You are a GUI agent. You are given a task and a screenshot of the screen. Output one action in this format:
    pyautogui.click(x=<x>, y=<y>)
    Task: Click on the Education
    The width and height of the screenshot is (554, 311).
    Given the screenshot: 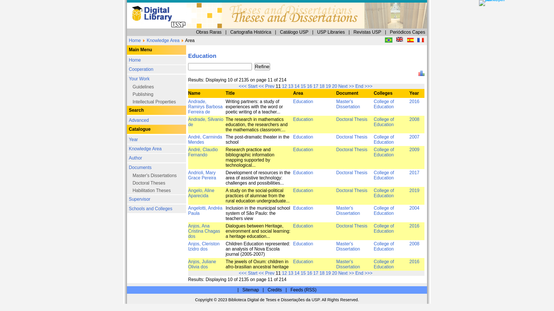 What is the action you would take?
    pyautogui.click(x=233, y=174)
    